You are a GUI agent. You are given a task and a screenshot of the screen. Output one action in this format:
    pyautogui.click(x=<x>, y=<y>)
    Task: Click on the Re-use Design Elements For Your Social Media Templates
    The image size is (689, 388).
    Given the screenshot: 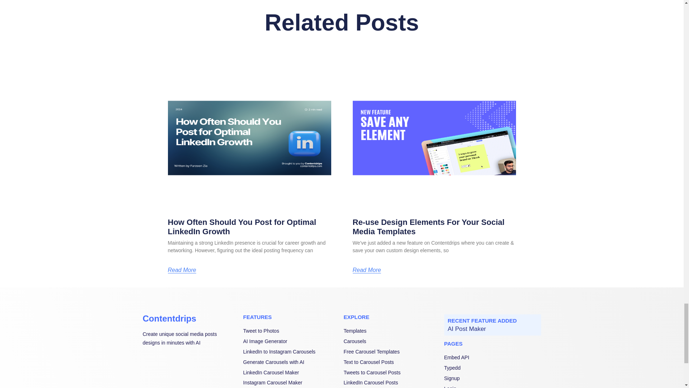 What is the action you would take?
    pyautogui.click(x=428, y=226)
    